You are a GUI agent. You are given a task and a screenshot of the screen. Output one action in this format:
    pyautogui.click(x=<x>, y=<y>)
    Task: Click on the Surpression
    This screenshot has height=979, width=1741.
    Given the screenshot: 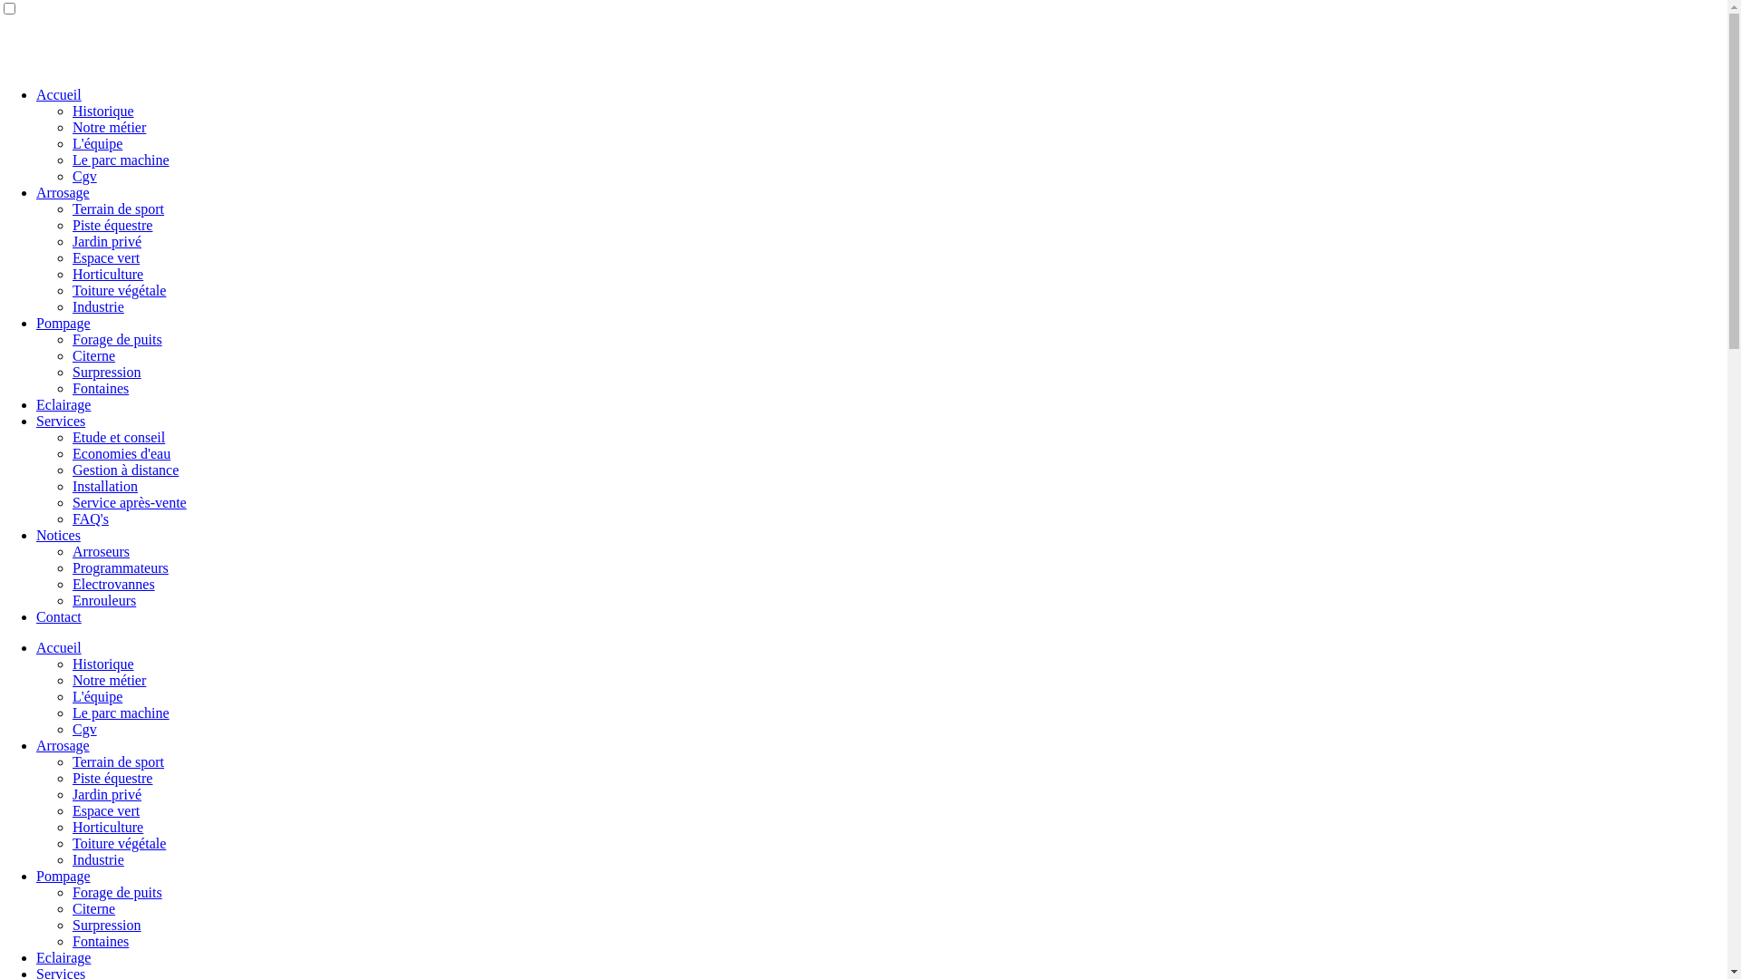 What is the action you would take?
    pyautogui.click(x=107, y=372)
    